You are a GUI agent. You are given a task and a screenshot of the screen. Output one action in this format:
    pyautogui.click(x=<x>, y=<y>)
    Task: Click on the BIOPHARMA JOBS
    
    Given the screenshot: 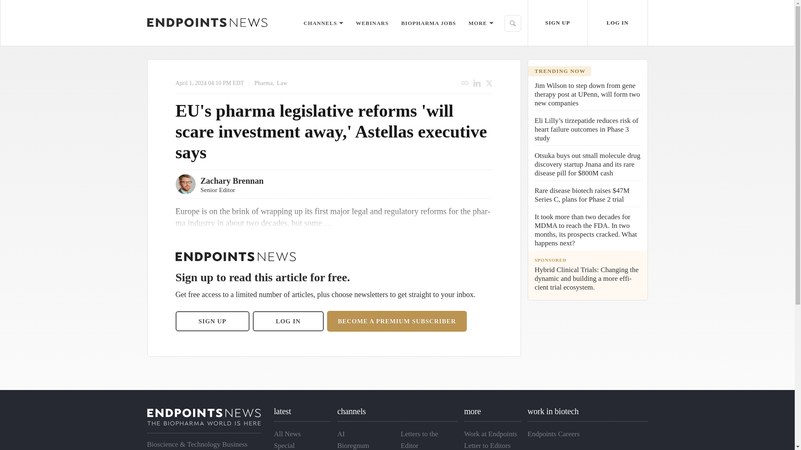 What is the action you would take?
    pyautogui.click(x=428, y=22)
    